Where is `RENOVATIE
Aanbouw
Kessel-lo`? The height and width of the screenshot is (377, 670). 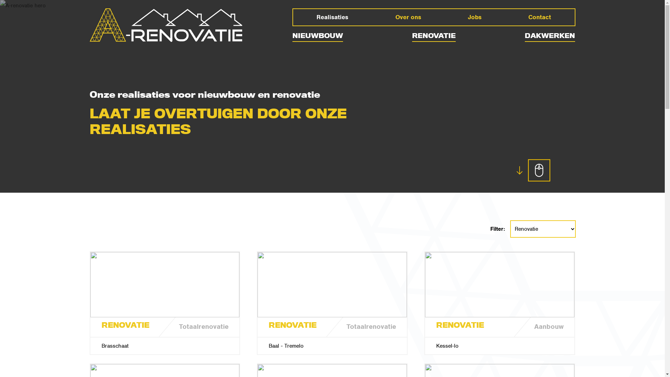 RENOVATIE
Aanbouw
Kessel-lo is located at coordinates (500, 303).